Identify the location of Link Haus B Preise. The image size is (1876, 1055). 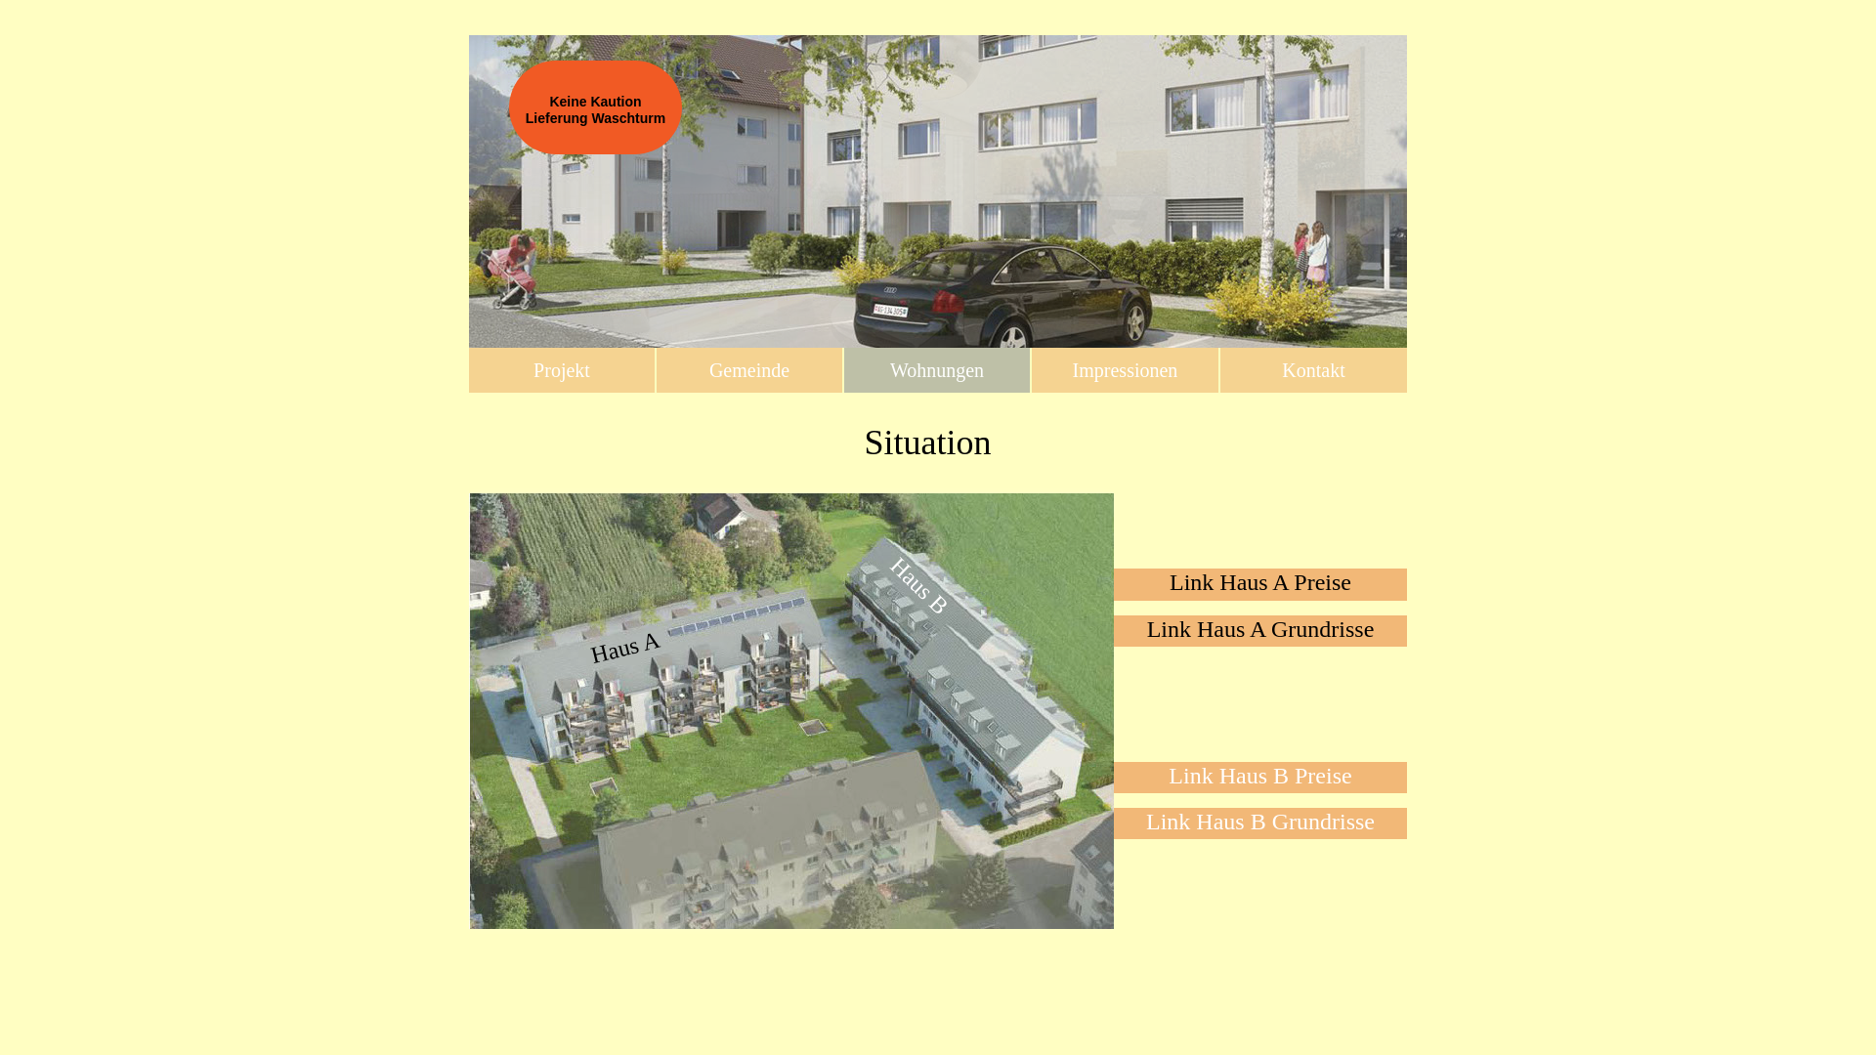
(1260, 778).